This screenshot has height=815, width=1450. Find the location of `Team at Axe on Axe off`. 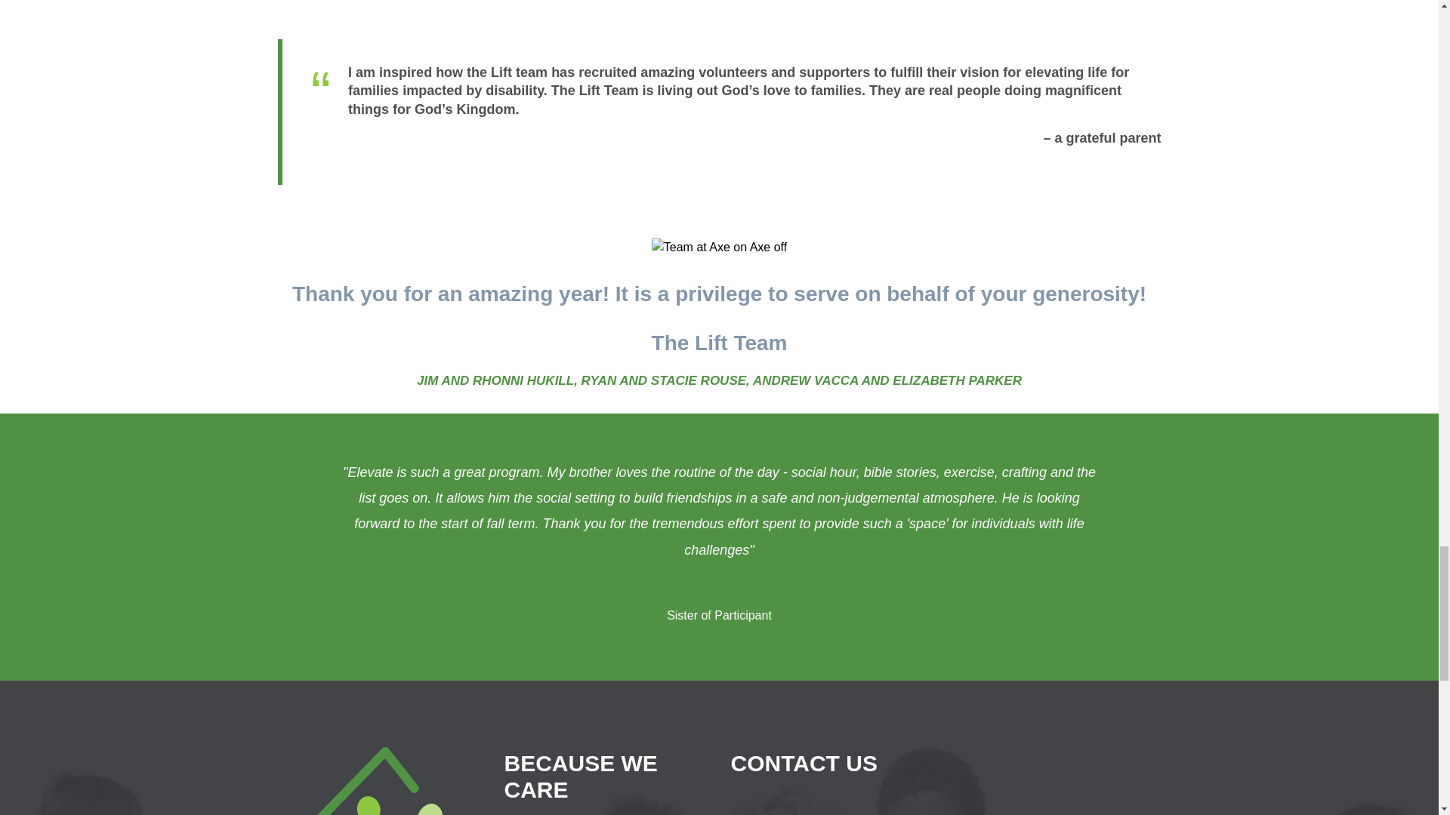

Team at Axe on Axe off is located at coordinates (719, 248).